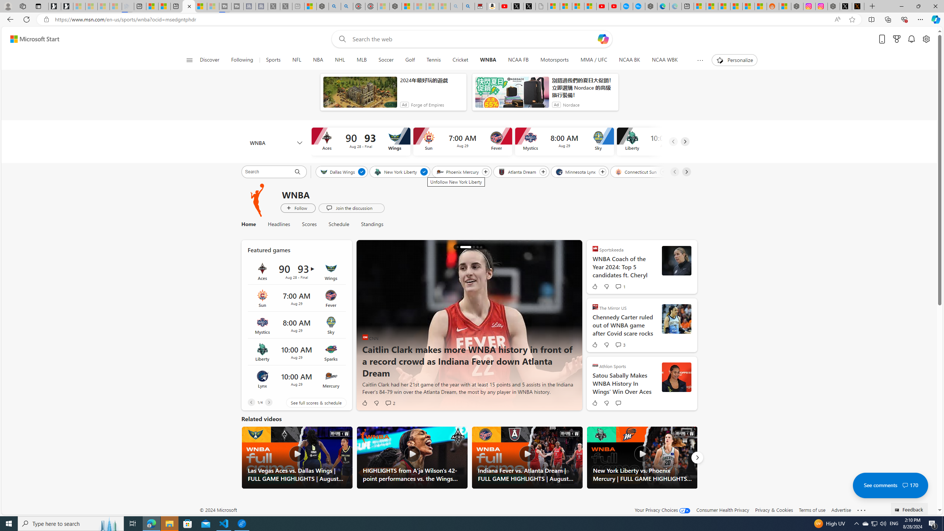 The height and width of the screenshot is (531, 944). I want to click on View comments 3 Comment, so click(620, 345).